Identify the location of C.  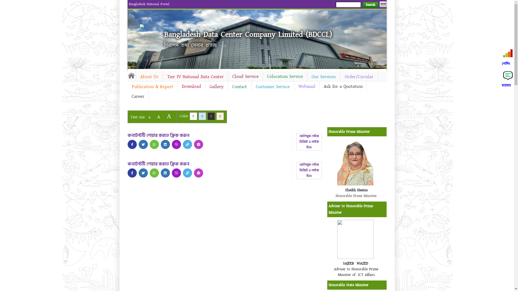
(211, 116).